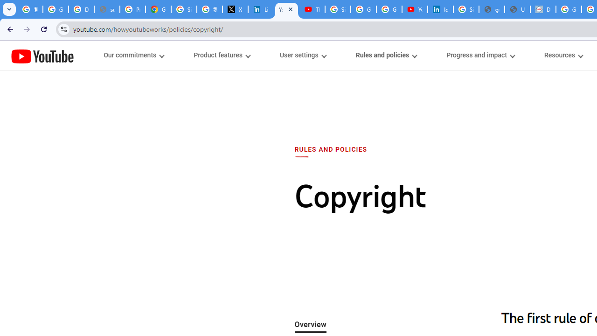  Describe the element at coordinates (132, 9) in the screenshot. I see `Privacy Help Center - Policies Help` at that location.